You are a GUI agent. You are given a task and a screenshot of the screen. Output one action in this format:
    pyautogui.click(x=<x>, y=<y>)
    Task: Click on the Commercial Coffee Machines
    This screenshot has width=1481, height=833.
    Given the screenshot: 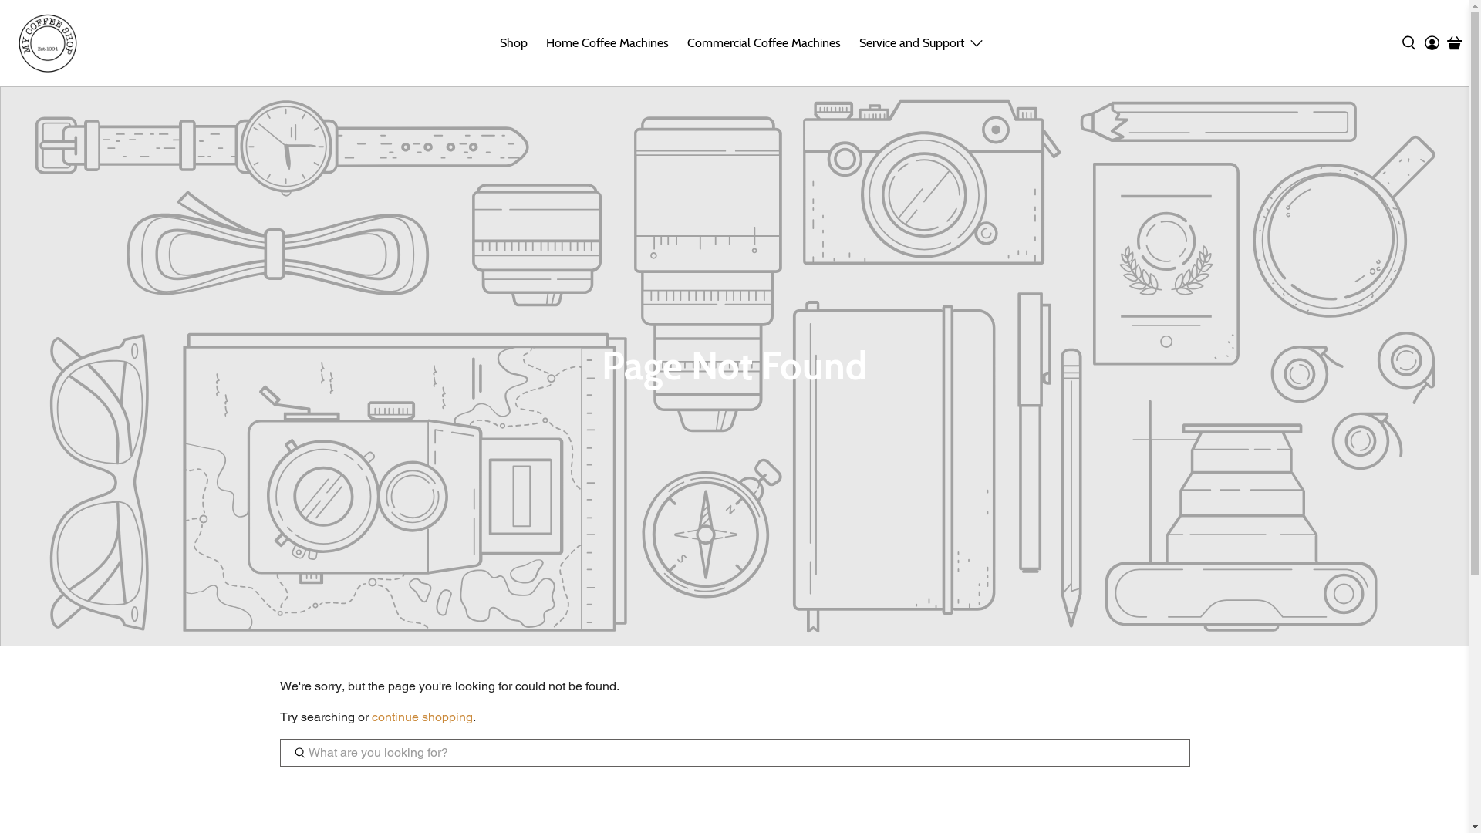 What is the action you would take?
    pyautogui.click(x=764, y=43)
    